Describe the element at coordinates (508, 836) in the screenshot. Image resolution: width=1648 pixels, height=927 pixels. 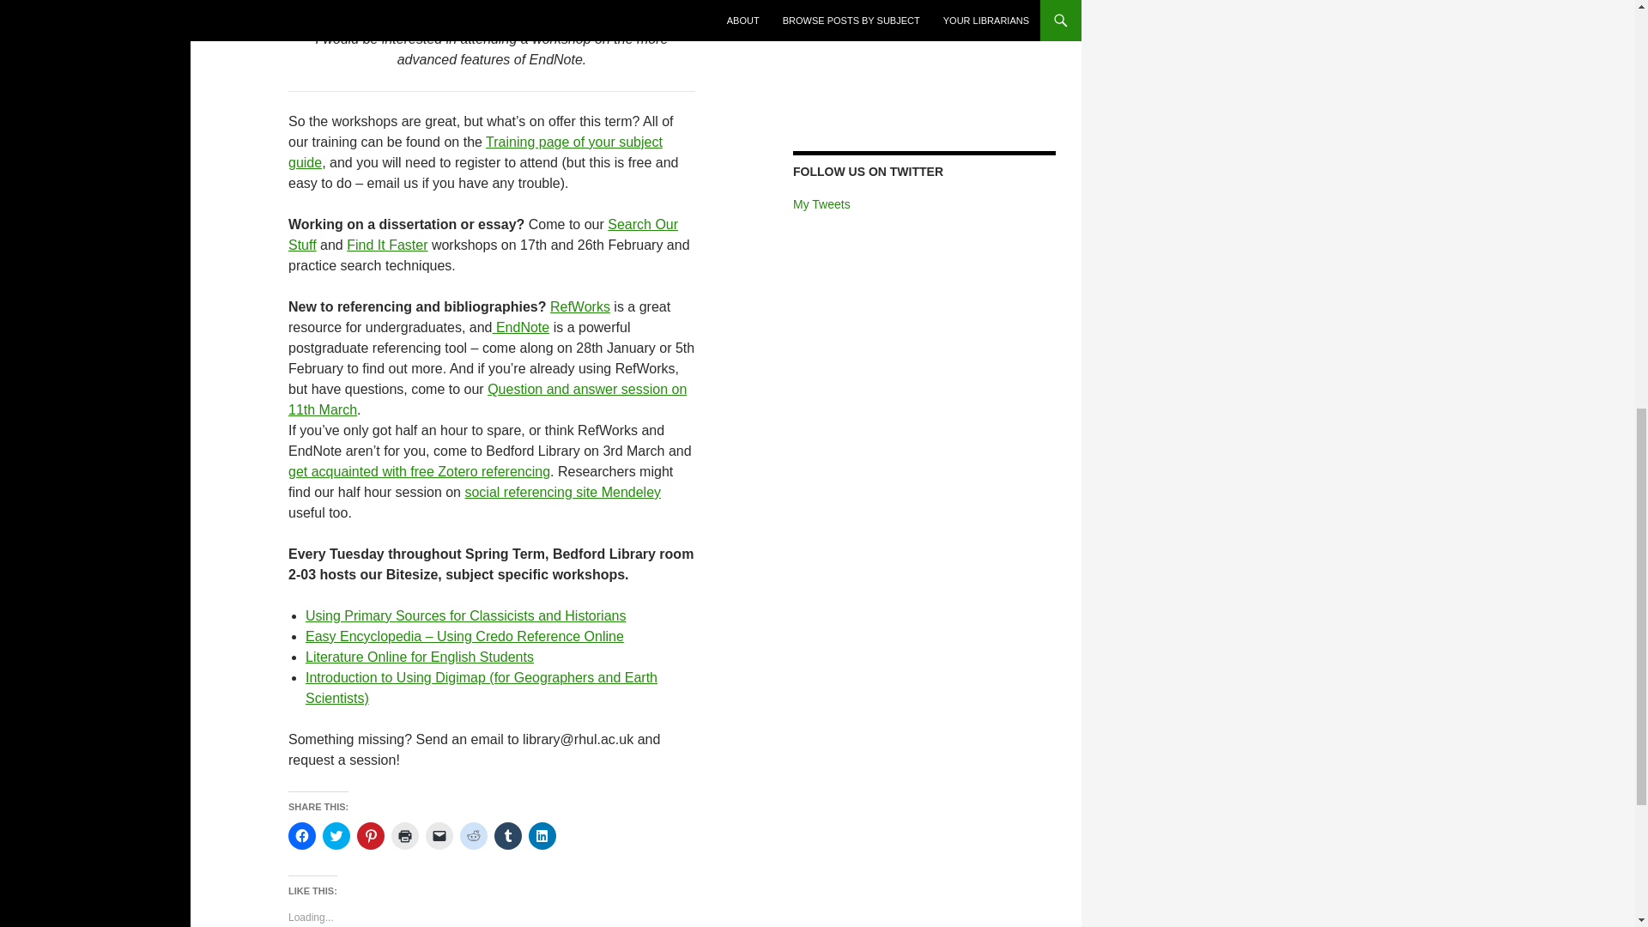
I see `Click to share on Tumblr` at that location.